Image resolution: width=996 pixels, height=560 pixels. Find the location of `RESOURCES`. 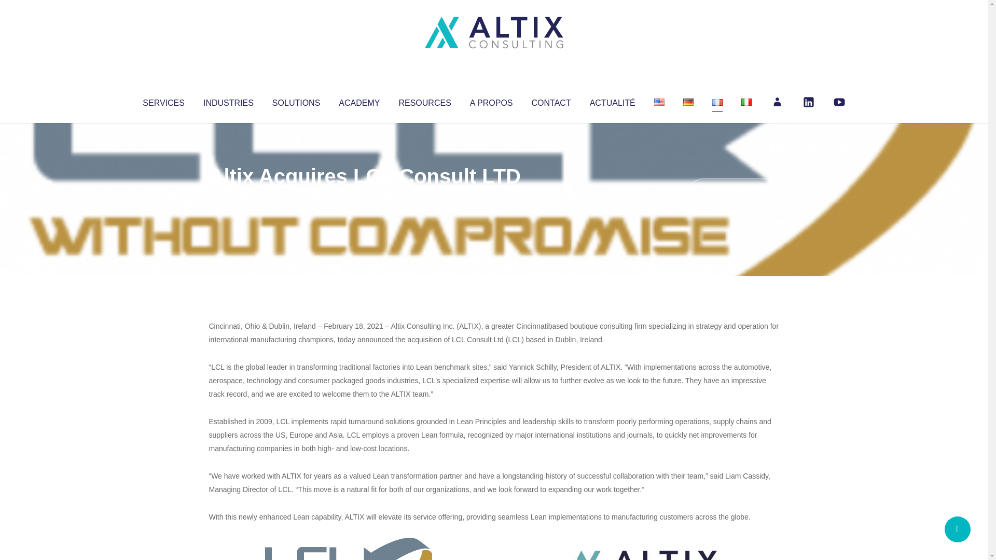

RESOURCES is located at coordinates (424, 101).